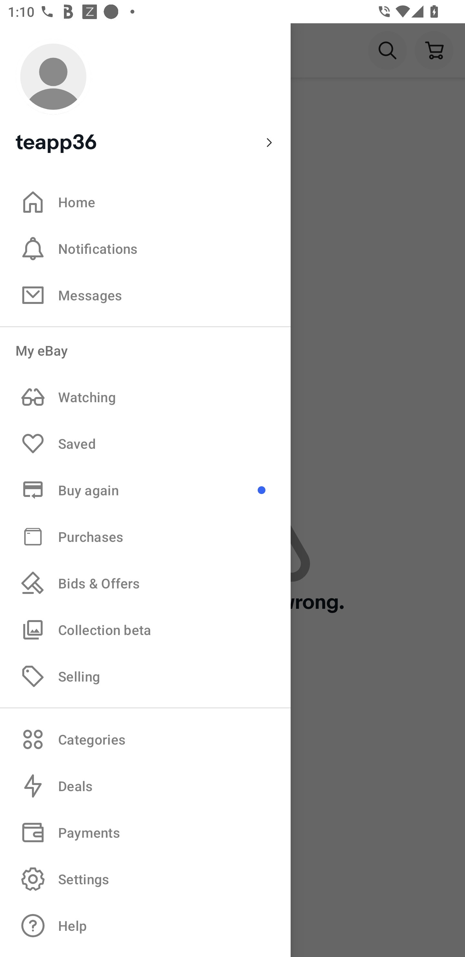 The height and width of the screenshot is (957, 465). I want to click on Collection beta, so click(145, 629).